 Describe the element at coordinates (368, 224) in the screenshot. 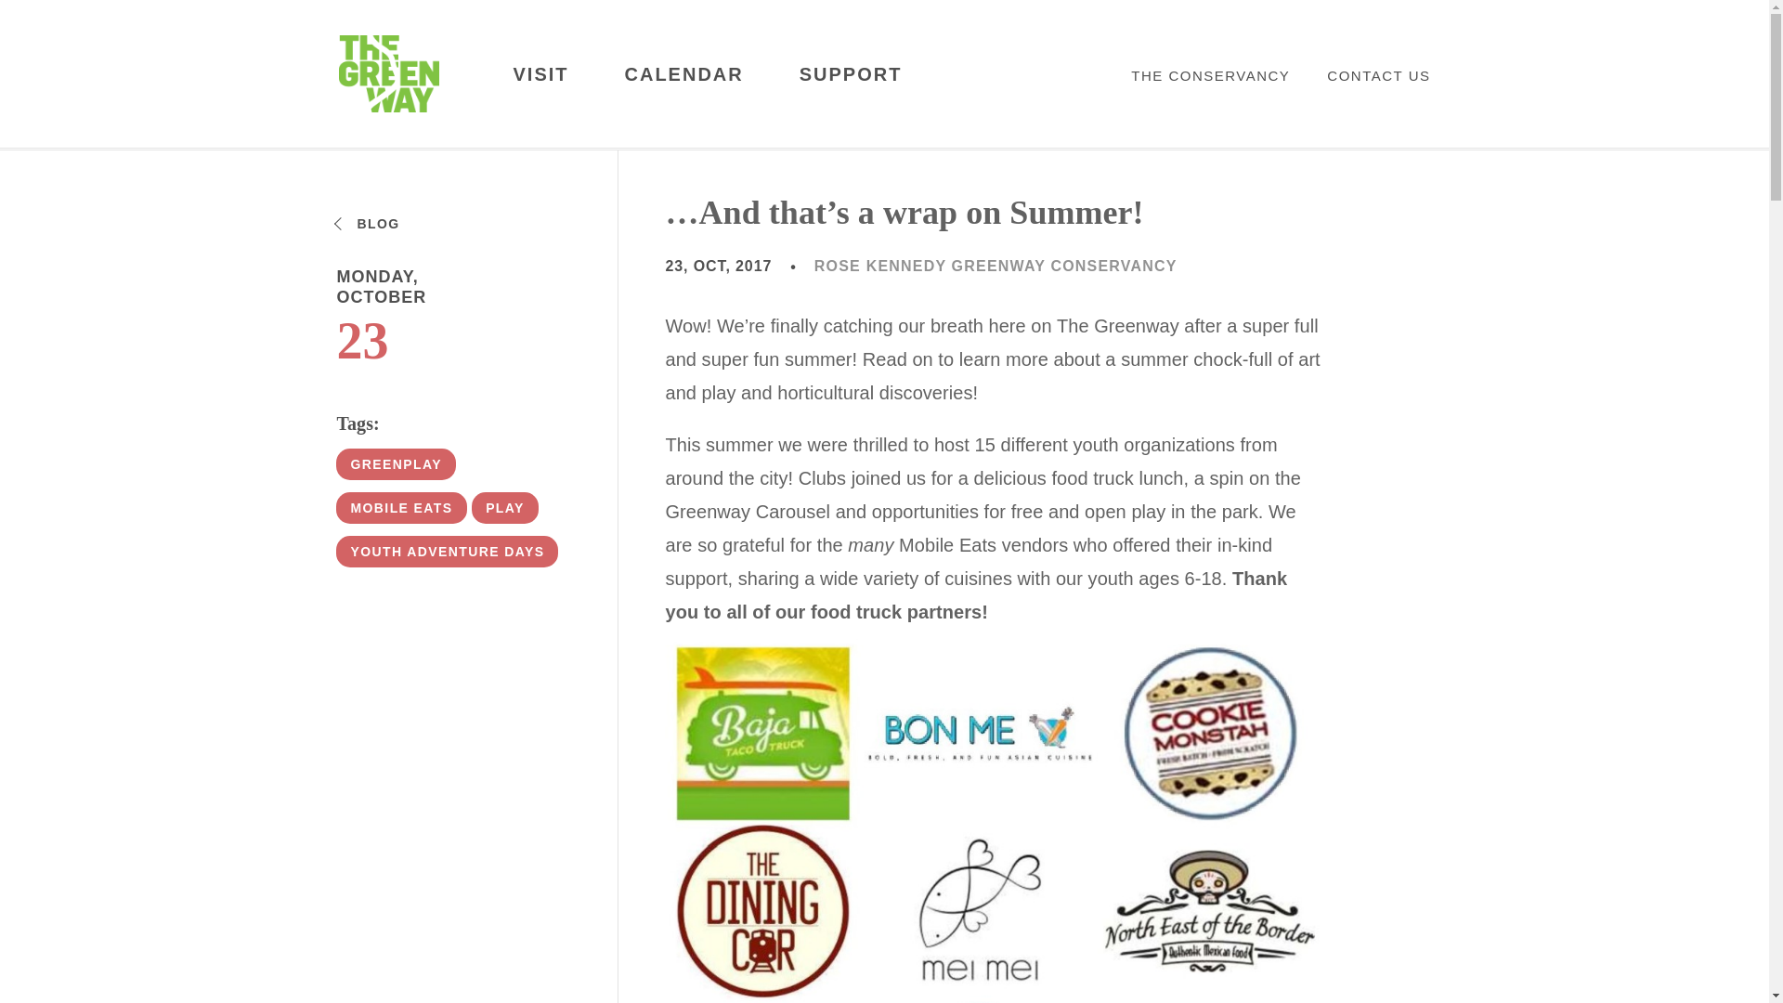

I see `BLOG` at that location.